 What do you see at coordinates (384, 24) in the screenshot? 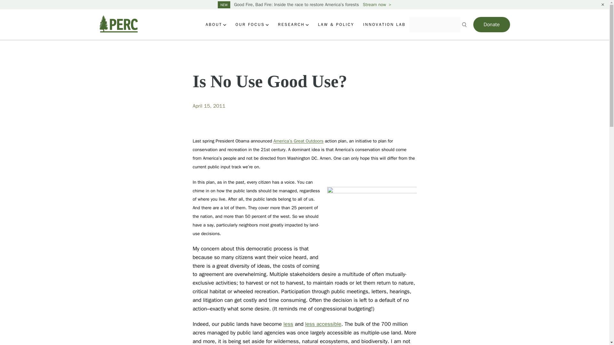
I see `INNOVATION LAB` at bounding box center [384, 24].